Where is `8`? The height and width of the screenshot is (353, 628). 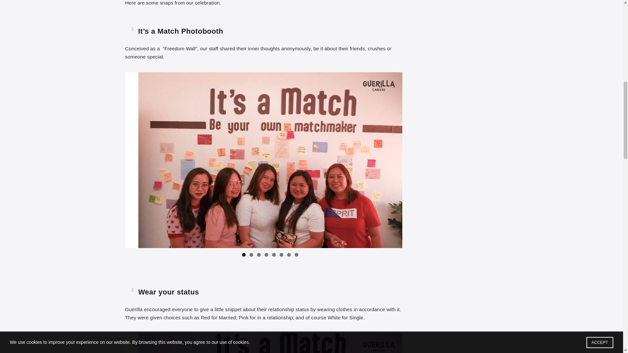
8 is located at coordinates (296, 255).